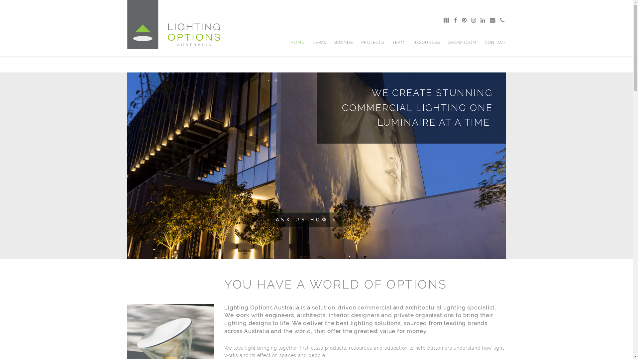  Describe the element at coordinates (399, 43) in the screenshot. I see `TEAM` at that location.